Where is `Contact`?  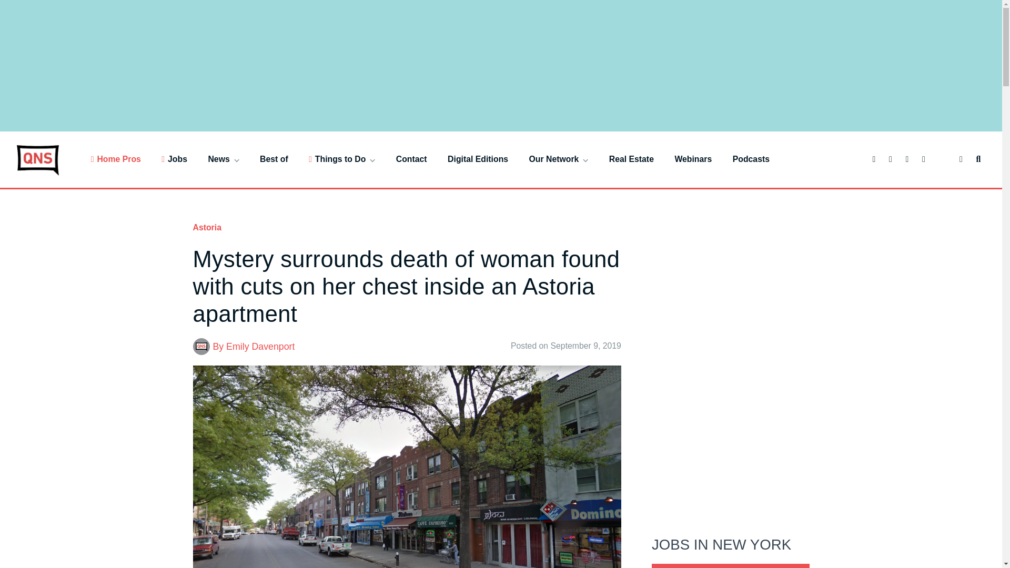
Contact is located at coordinates (411, 159).